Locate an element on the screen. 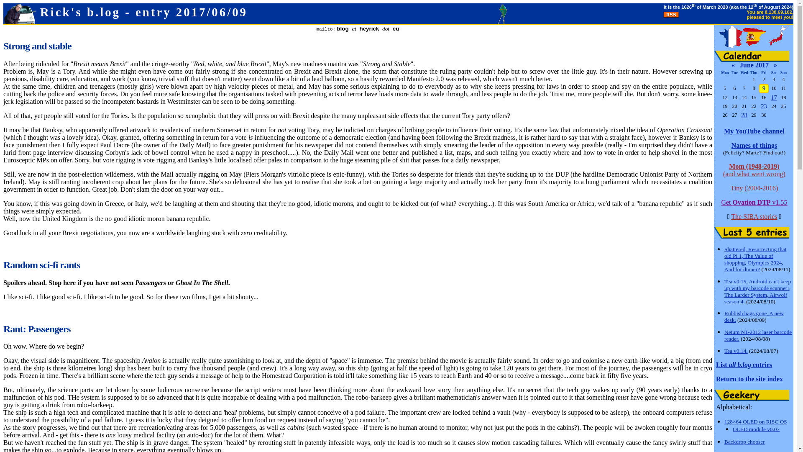 The image size is (803, 452). OLED module v0.07 is located at coordinates (756, 429).